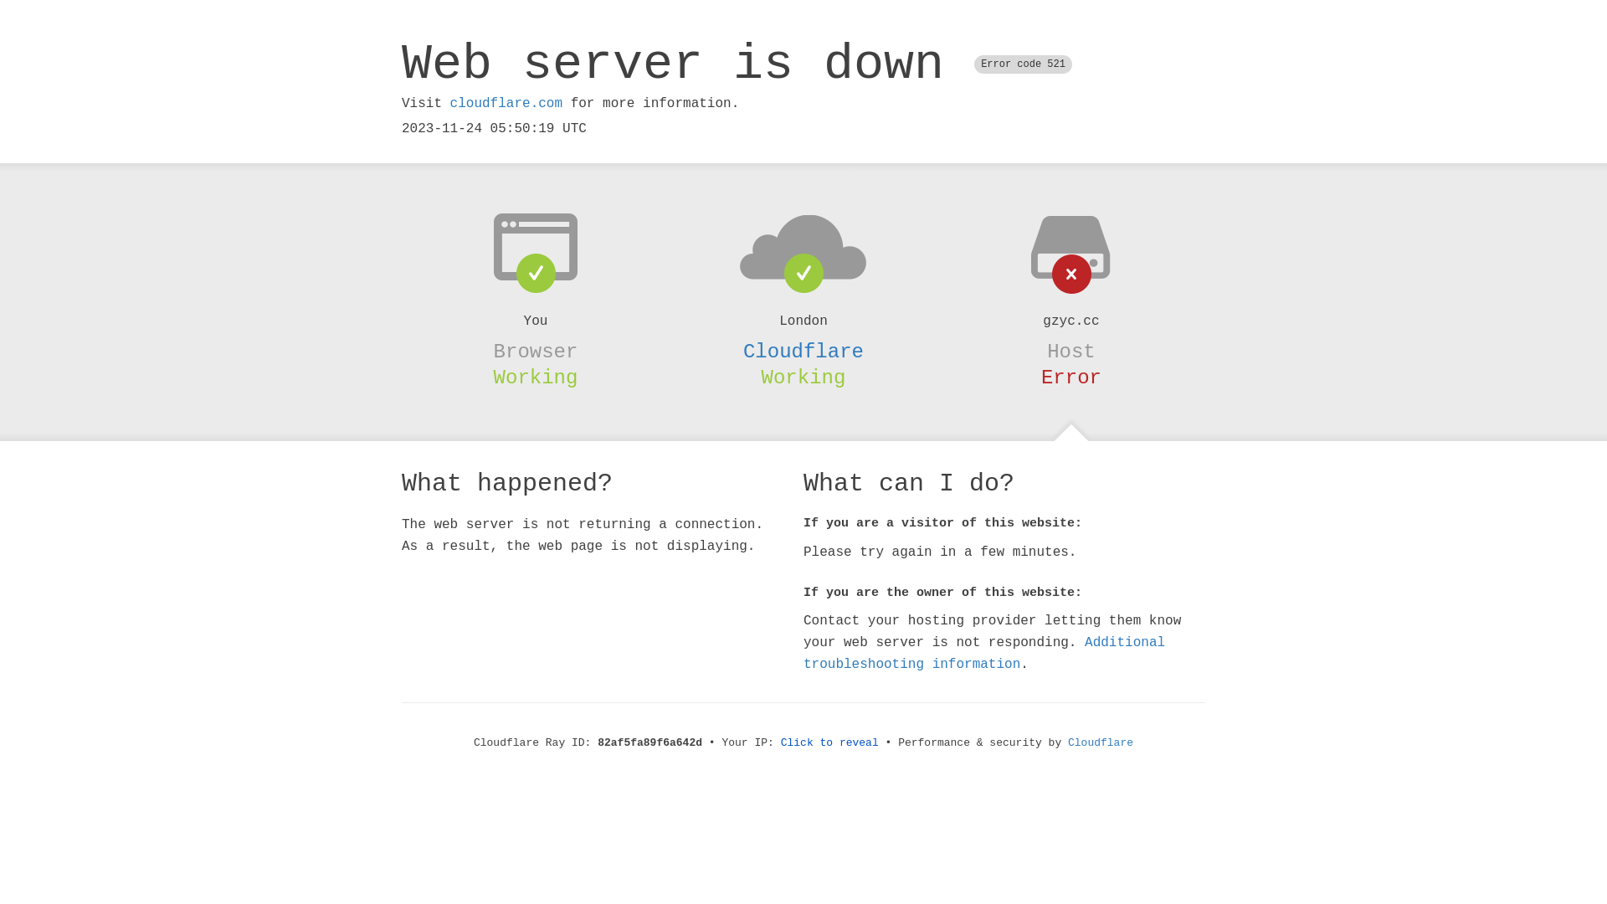 The image size is (1607, 904). Describe the element at coordinates (1101, 743) in the screenshot. I see `Cloudflare` at that location.